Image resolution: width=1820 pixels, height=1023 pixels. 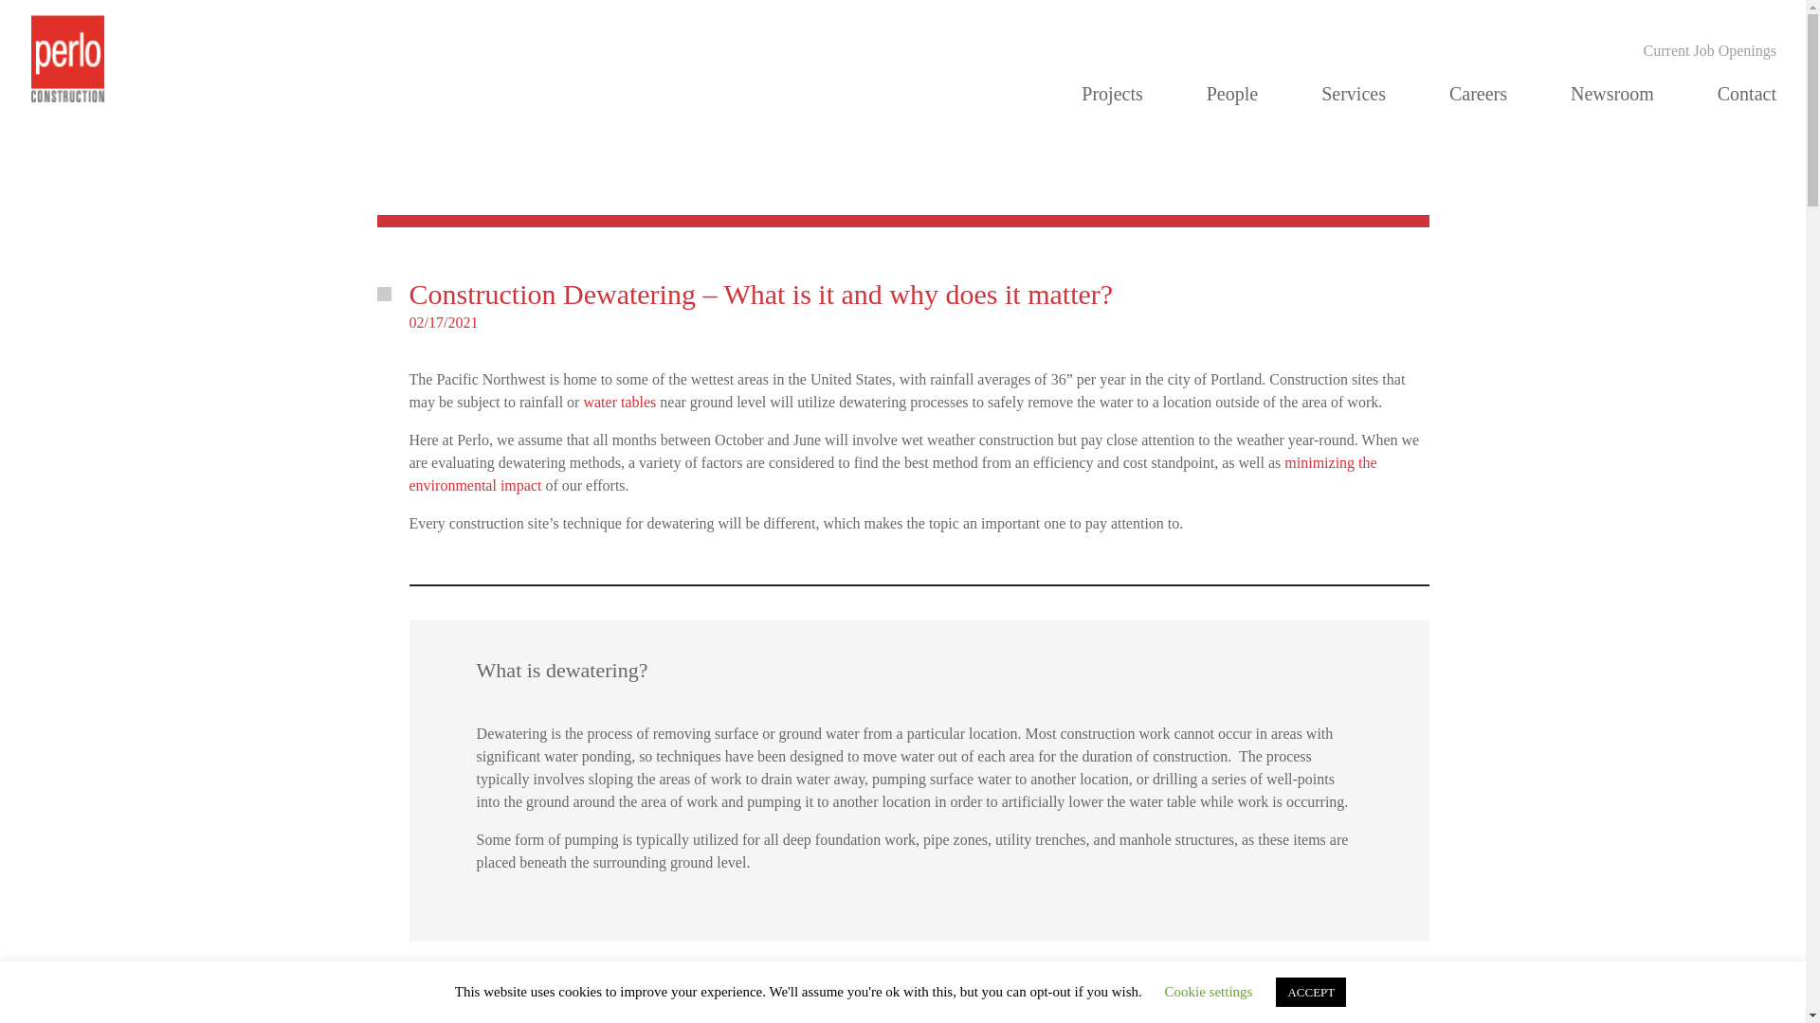 I want to click on Careers, so click(x=1477, y=94).